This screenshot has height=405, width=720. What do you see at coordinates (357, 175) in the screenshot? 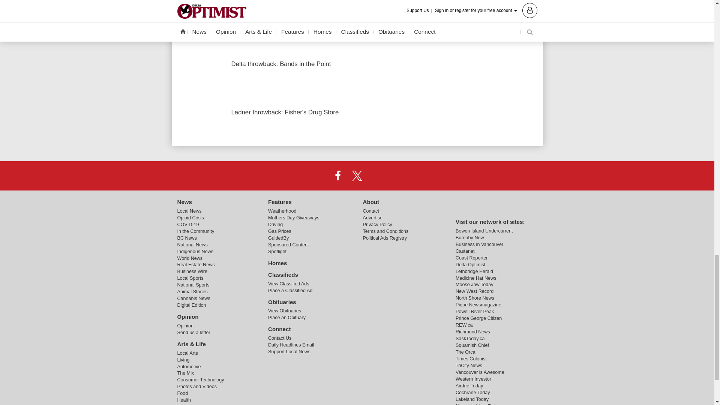
I see `X` at bounding box center [357, 175].